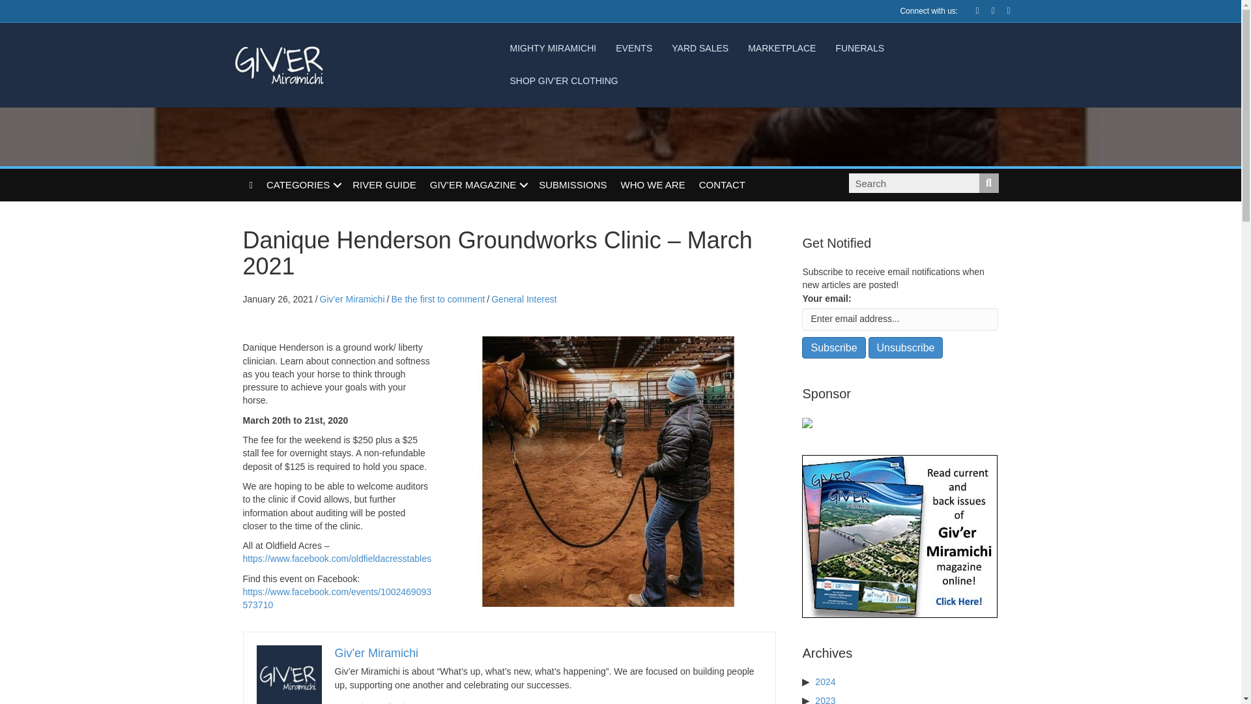 The image size is (1251, 704). I want to click on Twitter, so click(986, 10).